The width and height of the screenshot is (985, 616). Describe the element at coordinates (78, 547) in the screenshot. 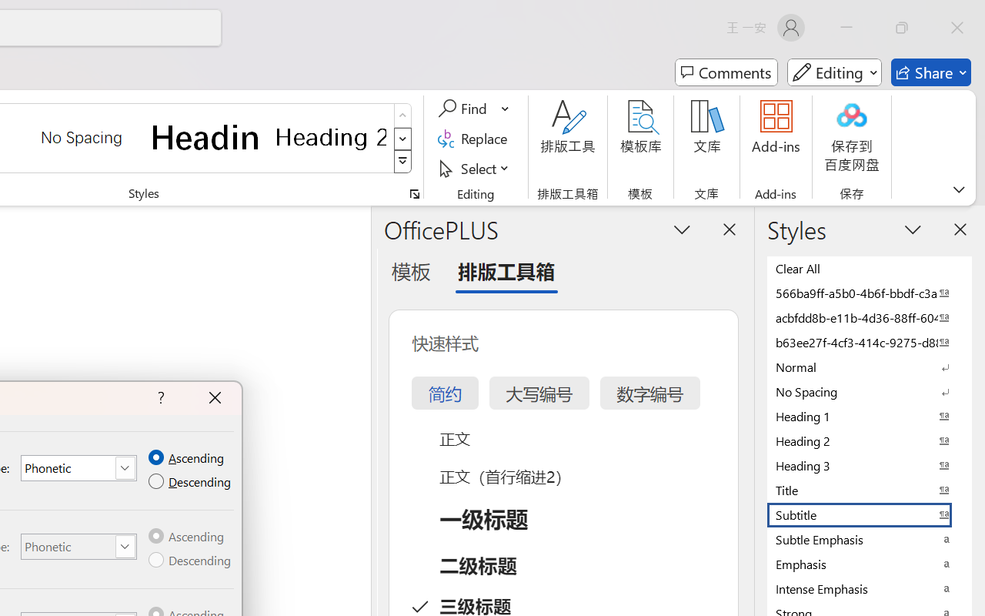

I see `Type:` at that location.